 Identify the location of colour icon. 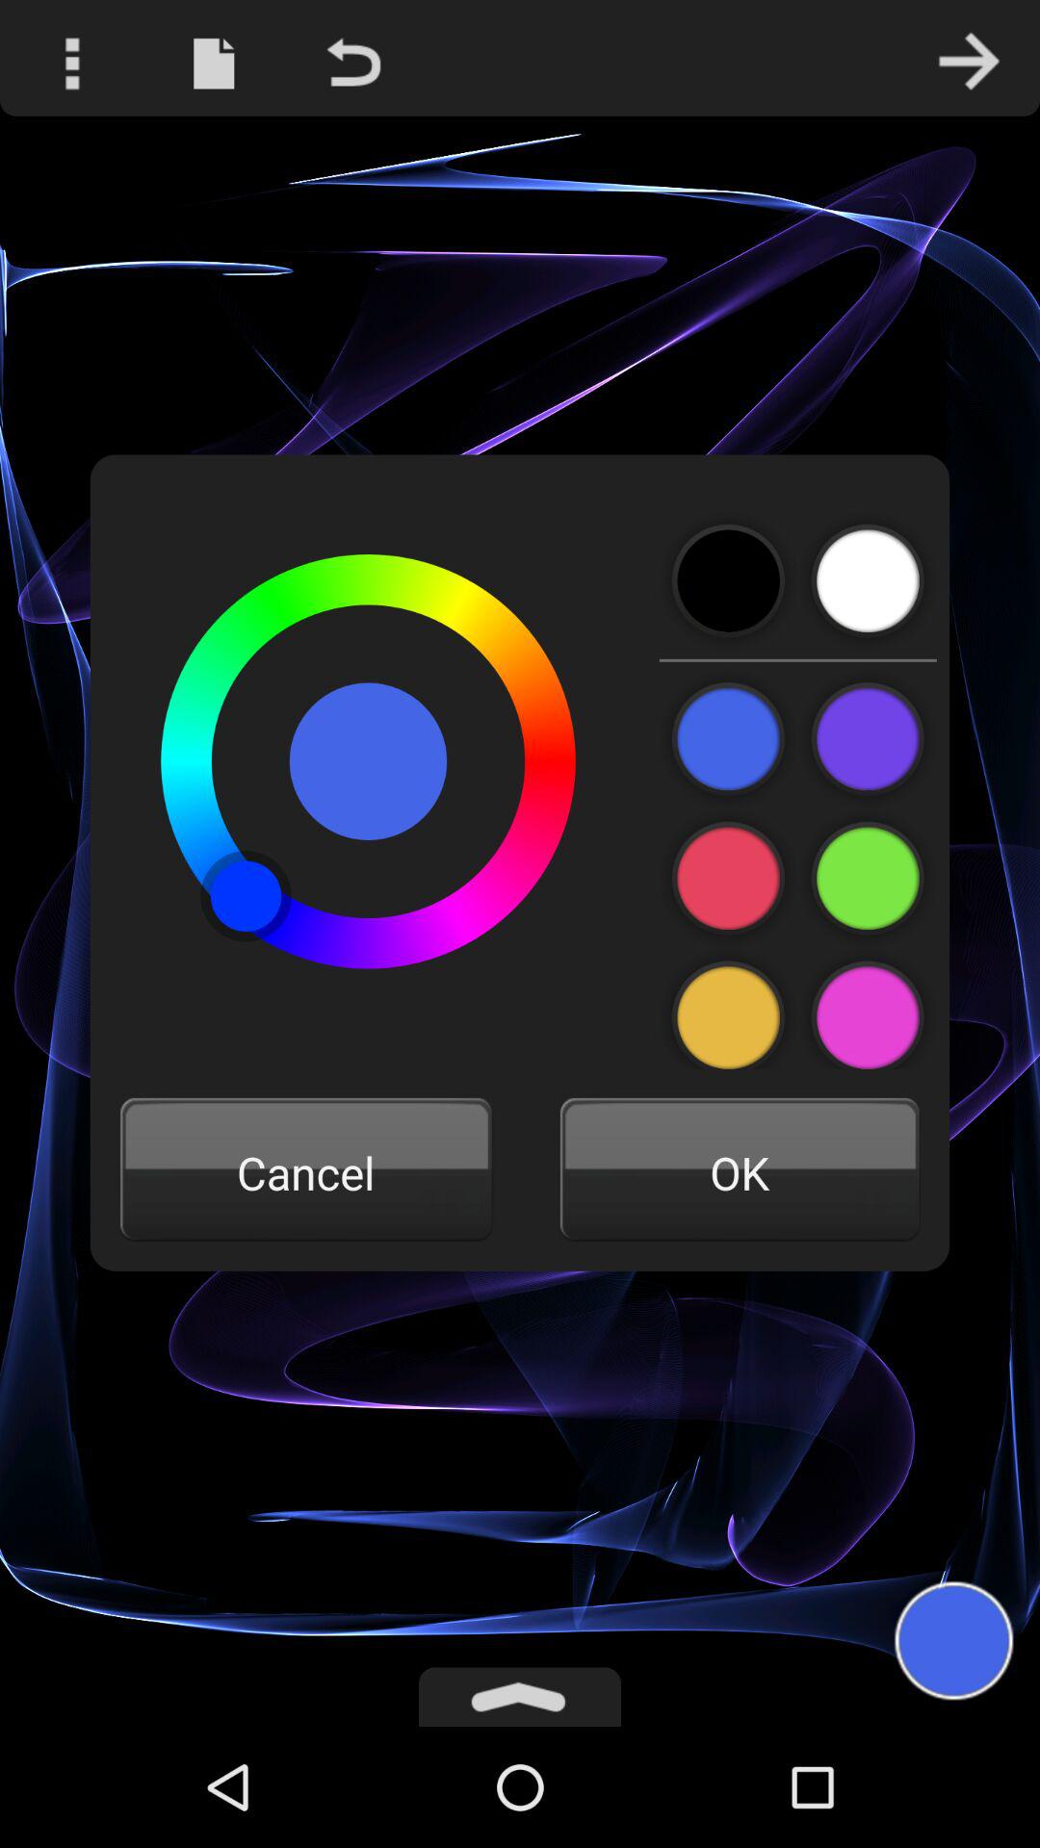
(867, 878).